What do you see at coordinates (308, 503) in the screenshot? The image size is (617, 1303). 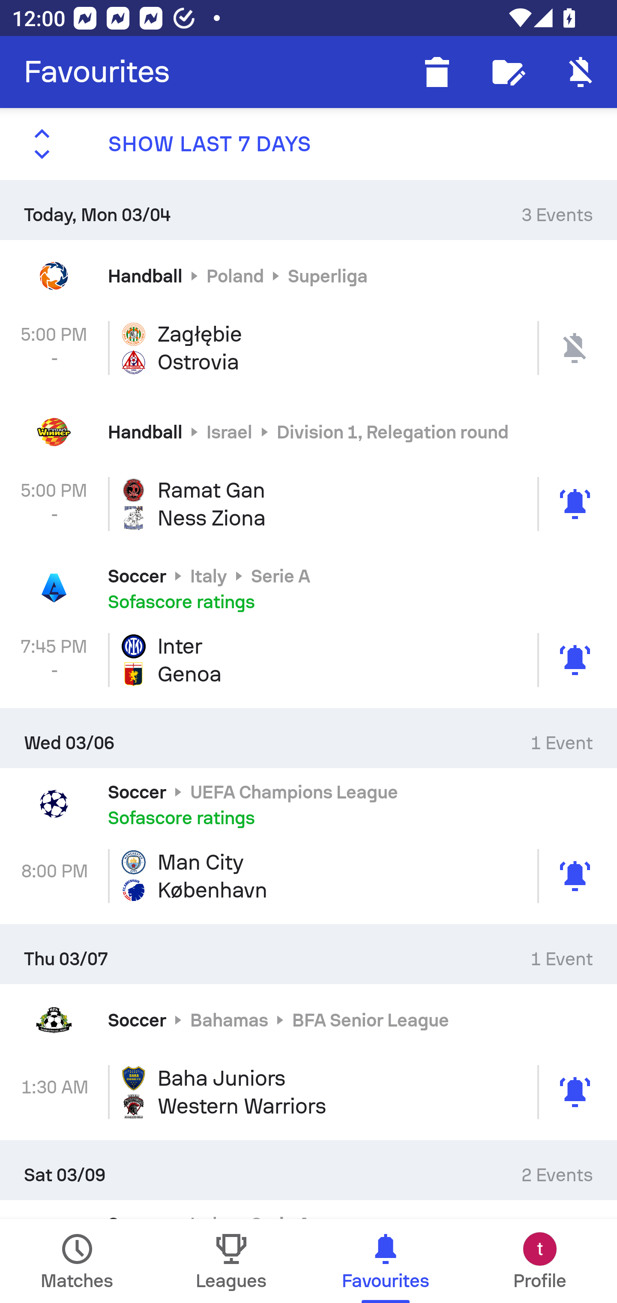 I see `5:00 PM - Ramat Gan Ness Ziona` at bounding box center [308, 503].